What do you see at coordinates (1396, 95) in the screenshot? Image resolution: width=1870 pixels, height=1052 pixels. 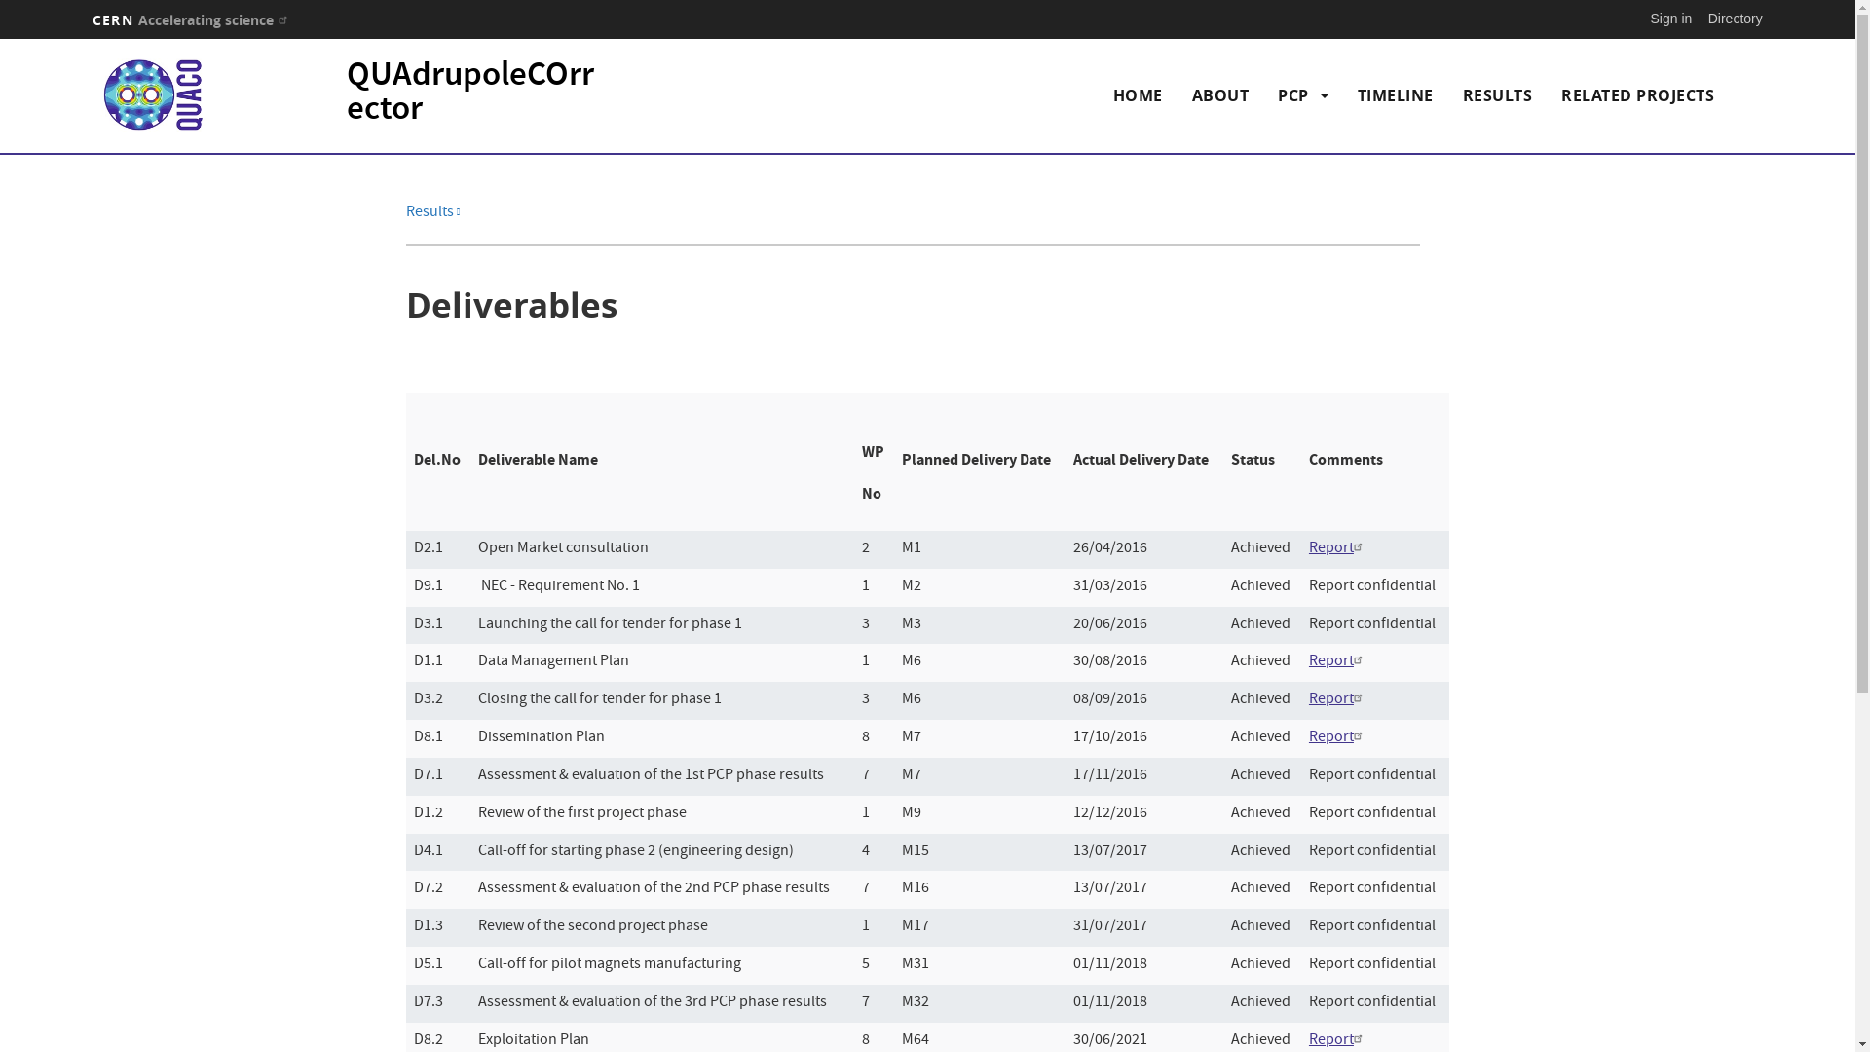 I see `TIMELINE` at bounding box center [1396, 95].